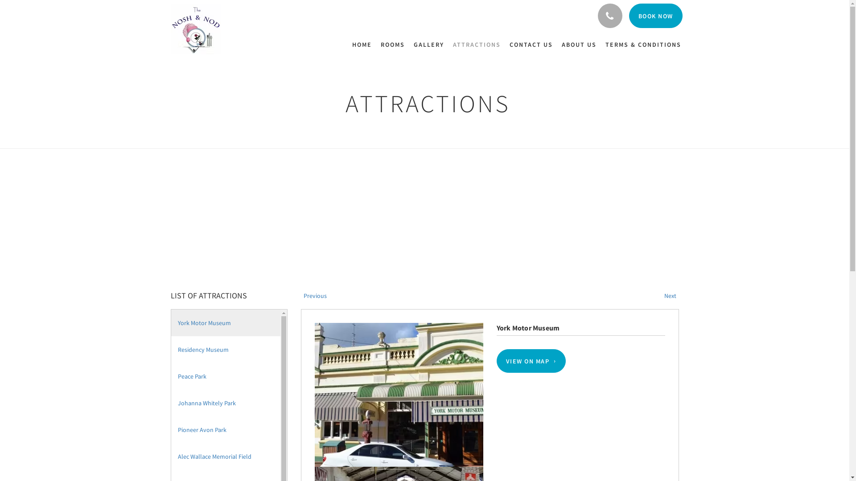 The width and height of the screenshot is (856, 481). What do you see at coordinates (226, 403) in the screenshot?
I see `Johanna Whitely Park` at bounding box center [226, 403].